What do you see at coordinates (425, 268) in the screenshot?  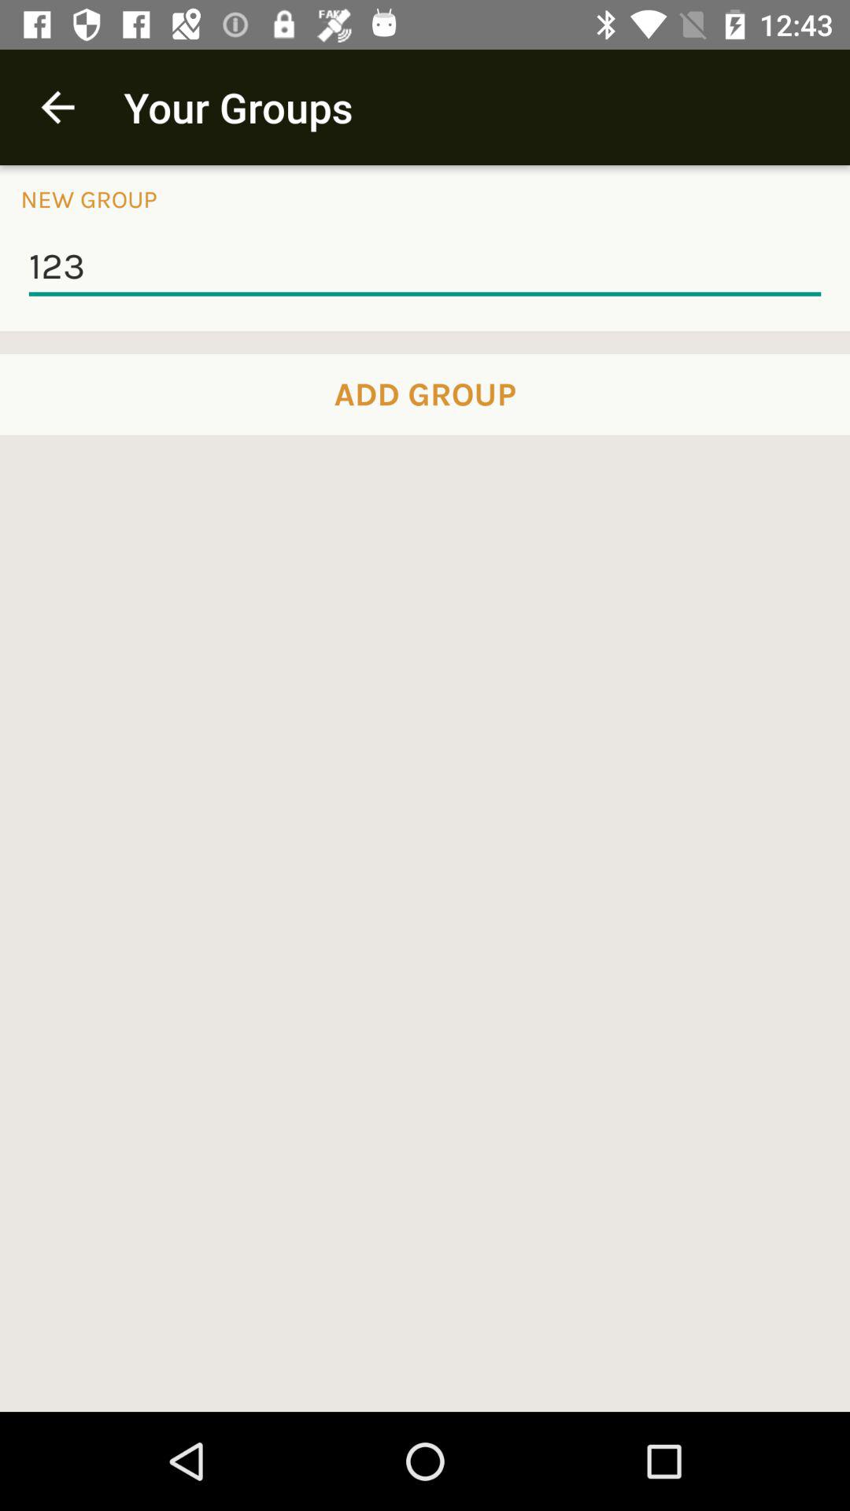 I see `choose icon below new group` at bounding box center [425, 268].